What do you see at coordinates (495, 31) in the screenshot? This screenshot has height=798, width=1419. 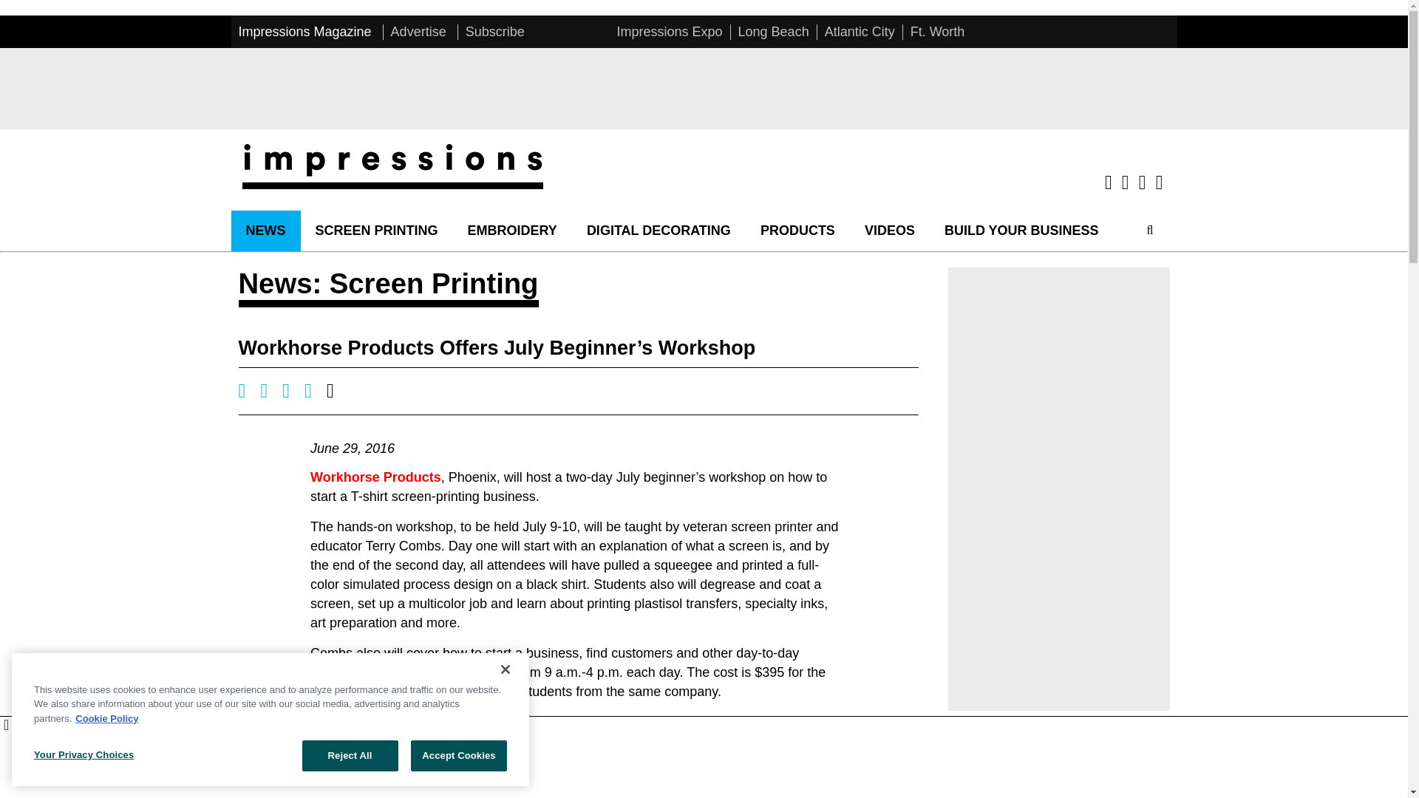 I see `Subscribe` at bounding box center [495, 31].